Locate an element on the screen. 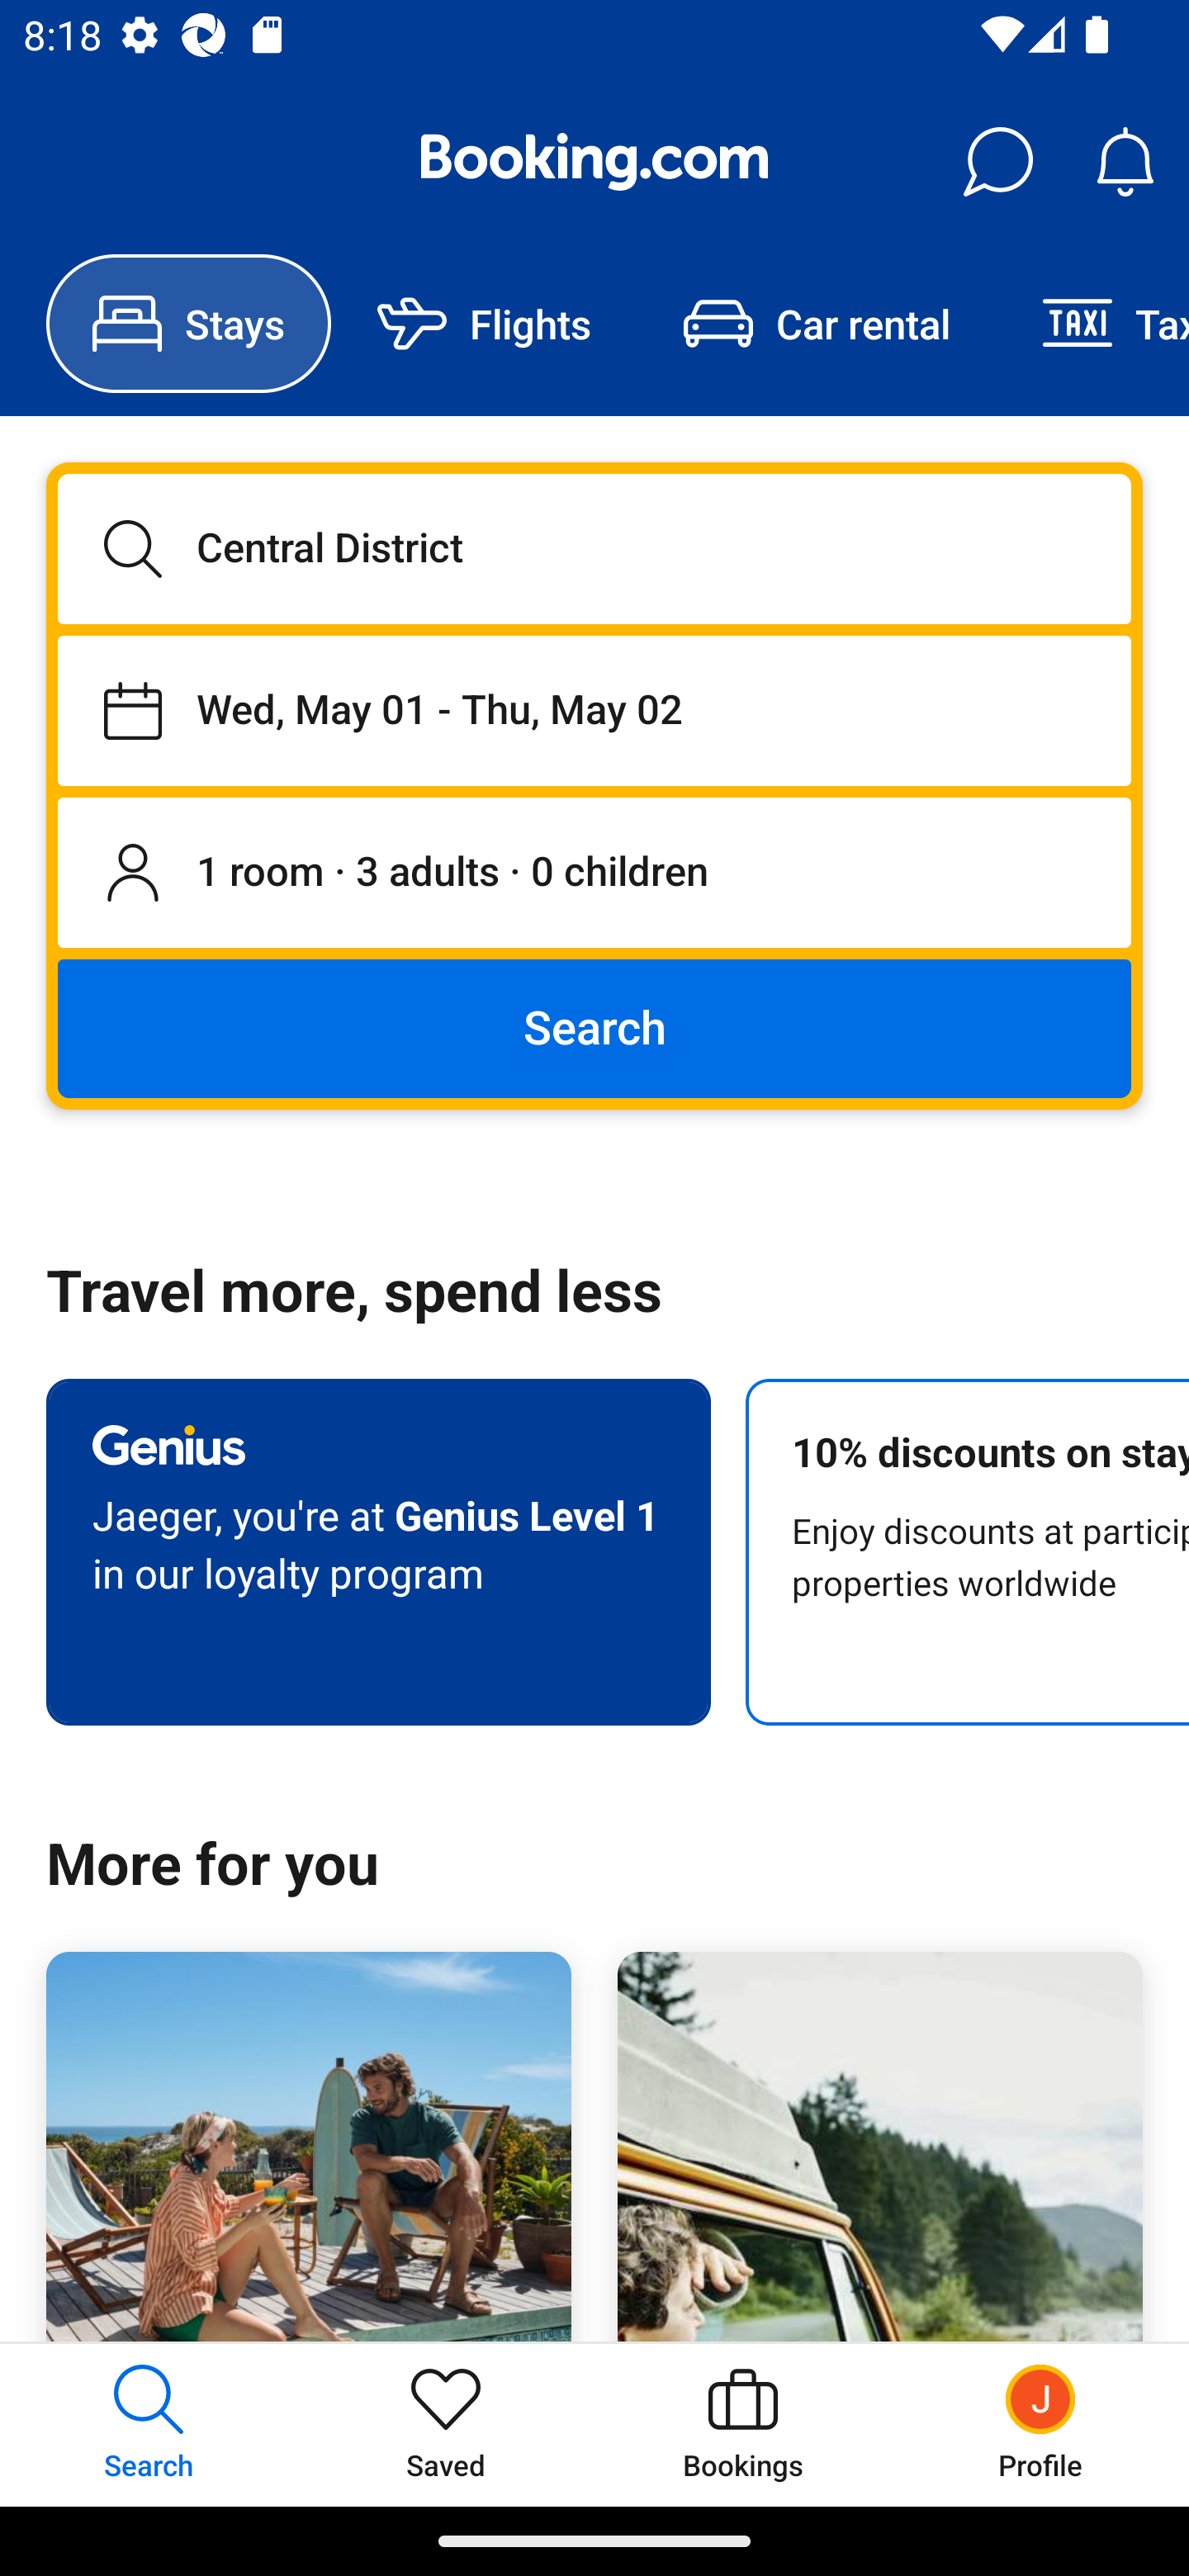 This screenshot has height=2576, width=1189. Bookings is located at coordinates (743, 2424).